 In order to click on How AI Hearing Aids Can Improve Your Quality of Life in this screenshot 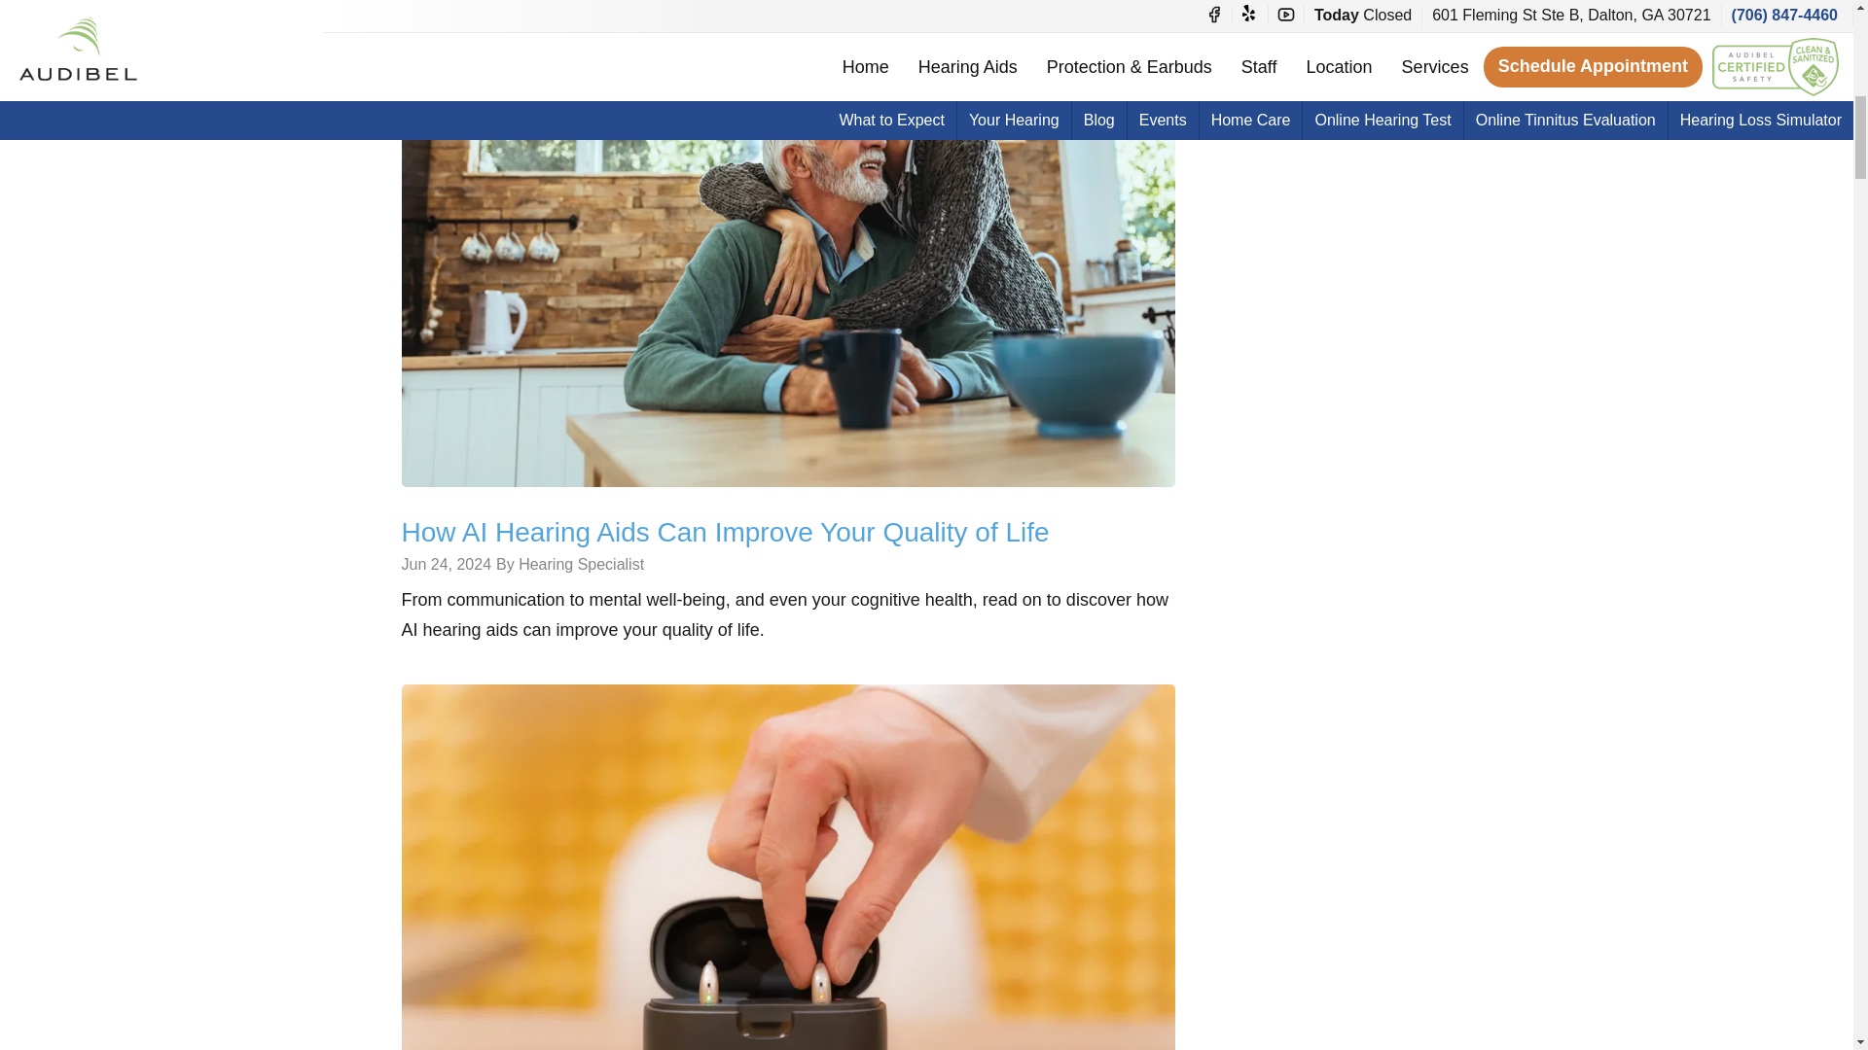, I will do `click(724, 532)`.